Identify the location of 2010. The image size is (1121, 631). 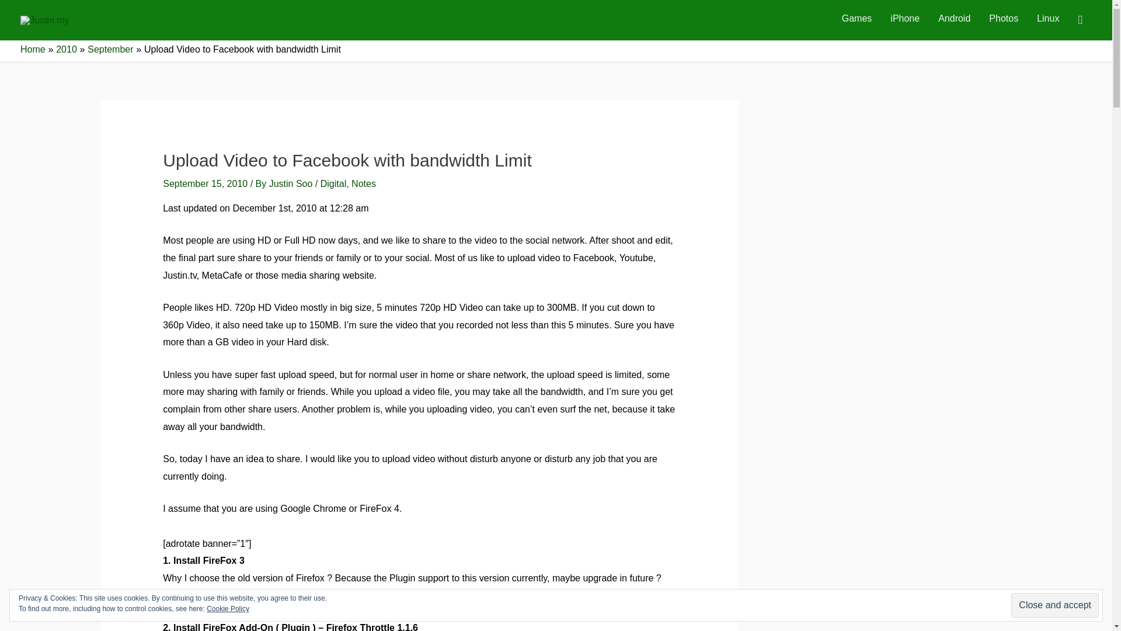
(67, 49).